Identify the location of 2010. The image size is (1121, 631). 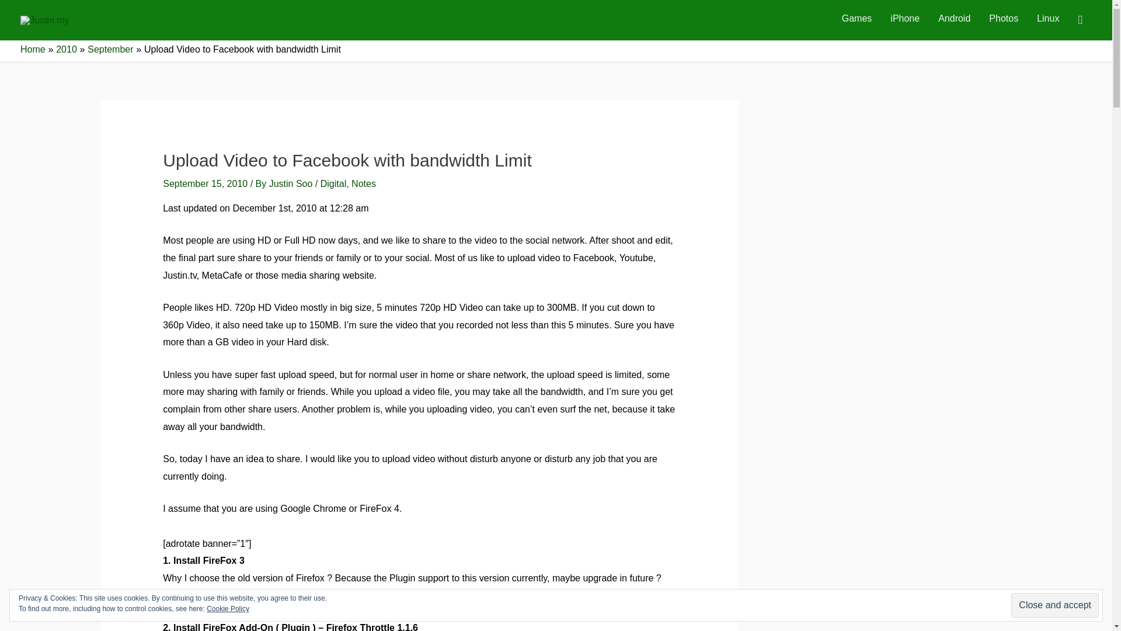
(67, 49).